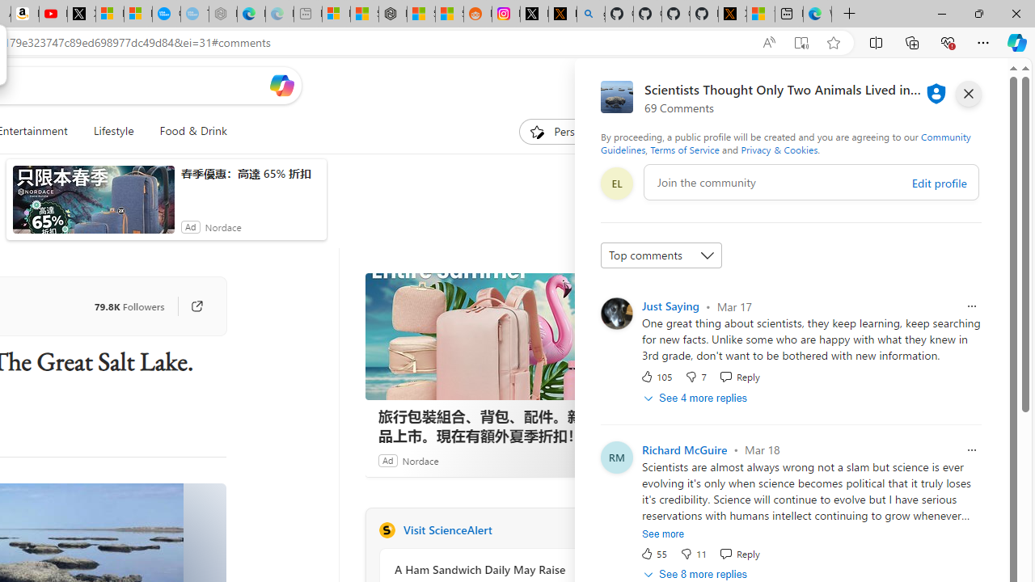 The image size is (1035, 582). Describe the element at coordinates (186, 131) in the screenshot. I see `Food & Drink` at that location.